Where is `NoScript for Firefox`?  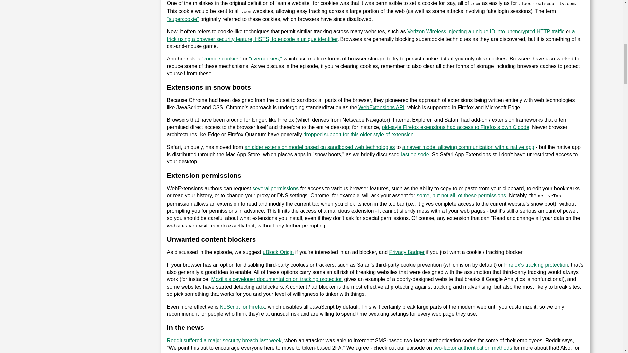
NoScript for Firefox is located at coordinates (242, 307).